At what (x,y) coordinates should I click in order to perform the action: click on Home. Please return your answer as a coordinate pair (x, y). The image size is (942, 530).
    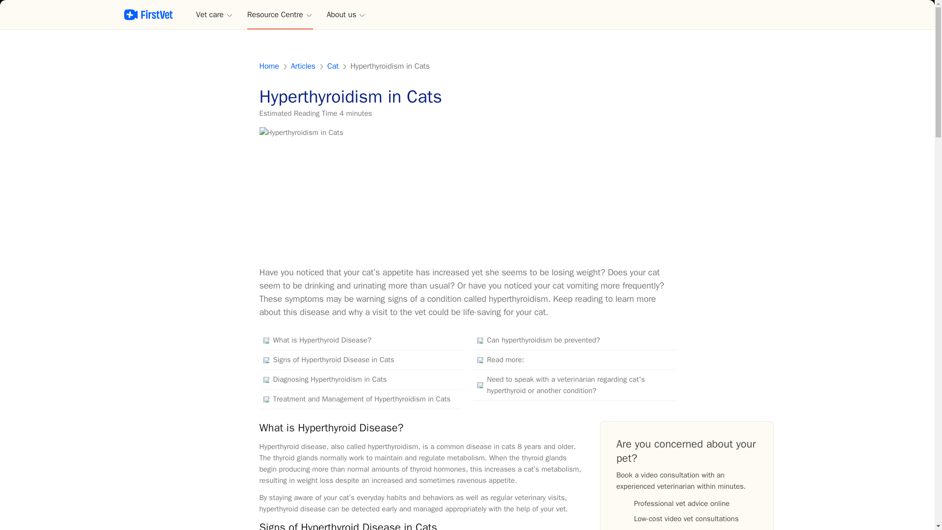
    Looking at the image, I should click on (269, 66).